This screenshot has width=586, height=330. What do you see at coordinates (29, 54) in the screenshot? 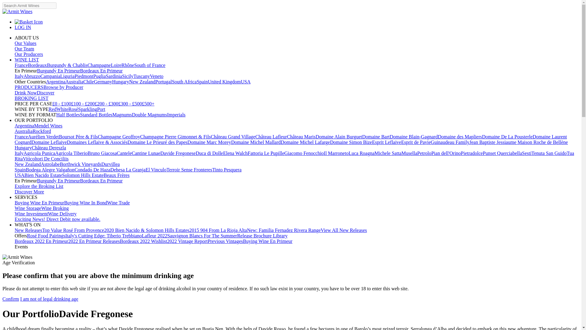
I see `Our Producers` at bounding box center [29, 54].